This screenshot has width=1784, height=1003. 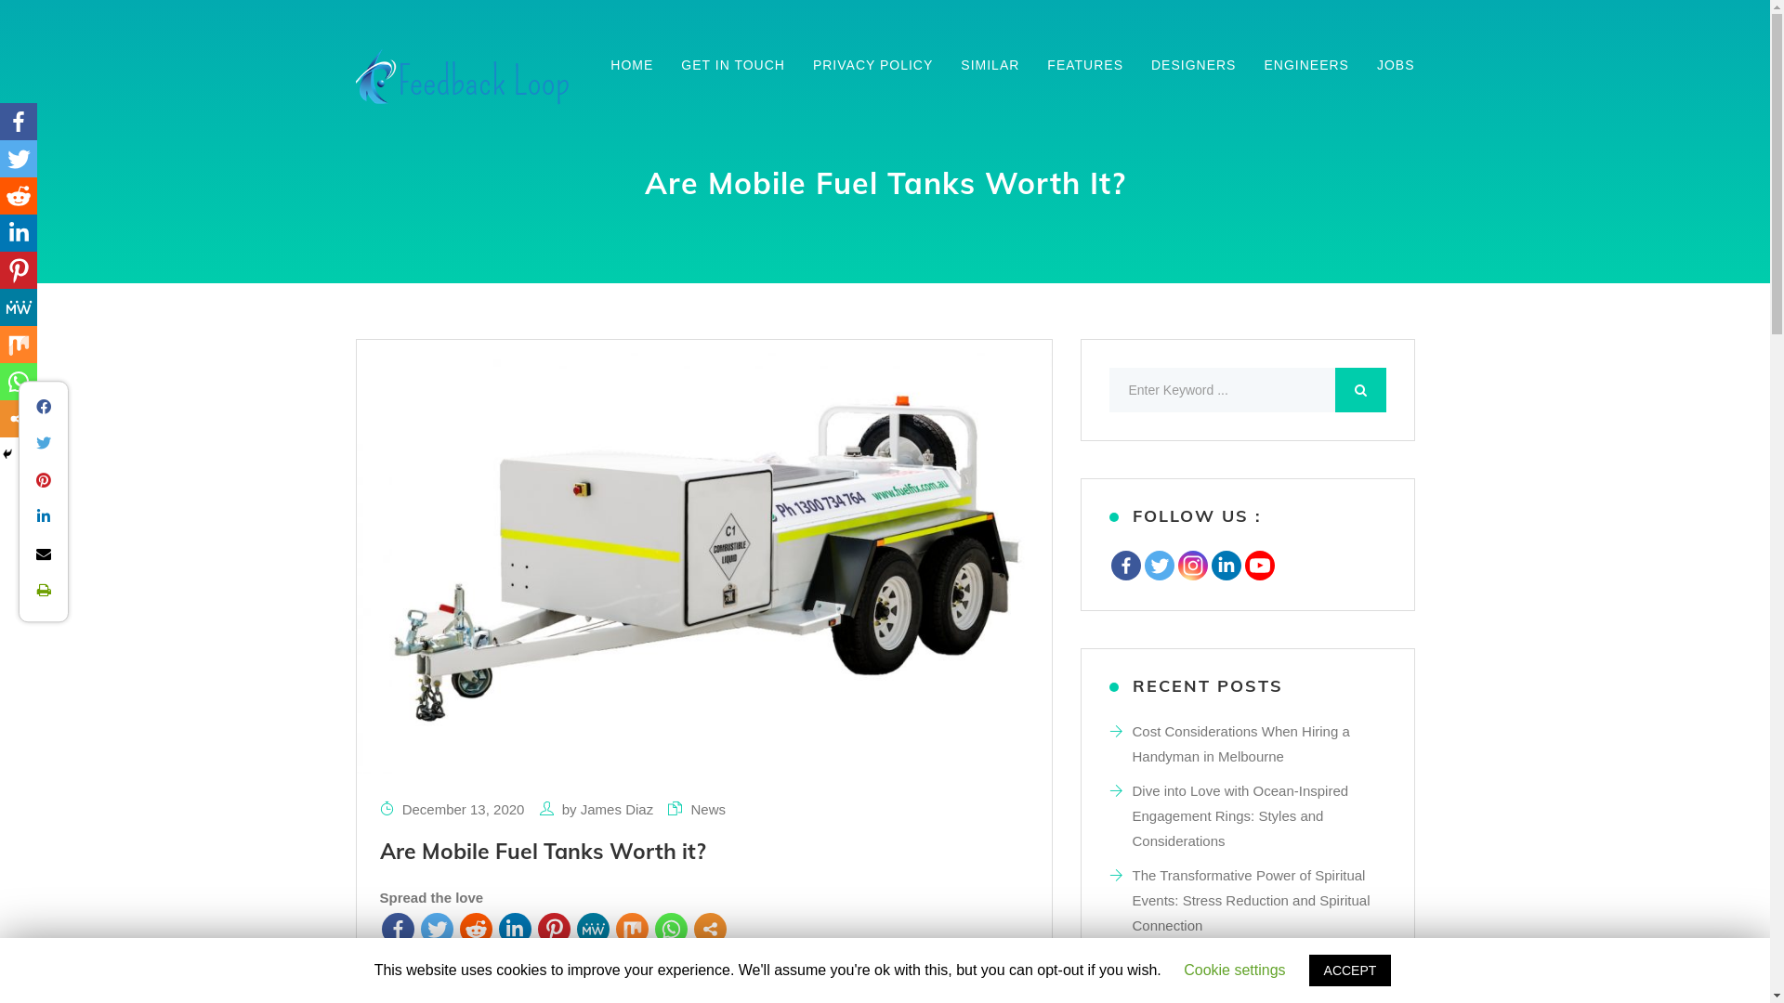 What do you see at coordinates (1351, 970) in the screenshot?
I see `ACCEPT` at bounding box center [1351, 970].